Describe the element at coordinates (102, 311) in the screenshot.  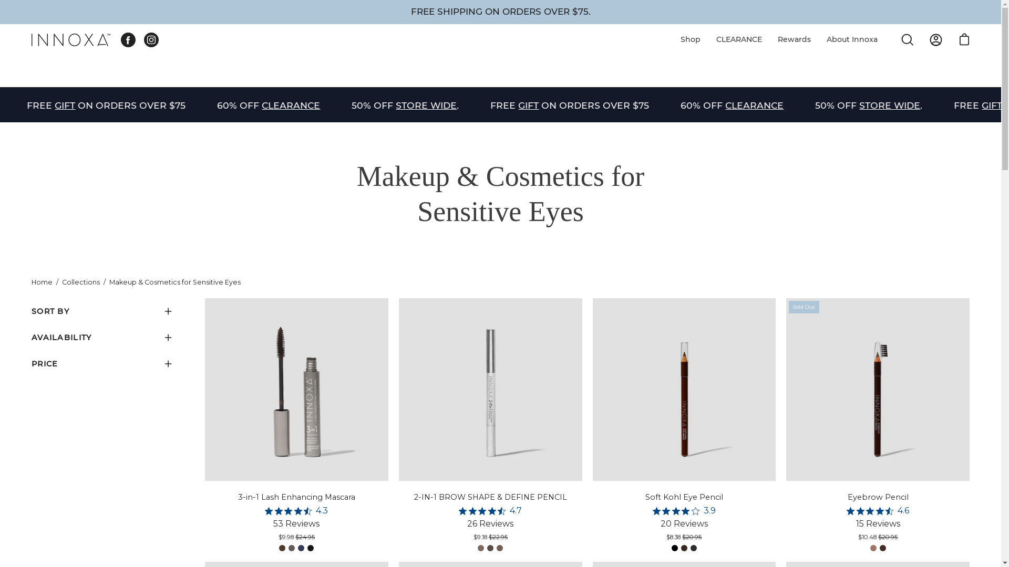
I see `SORT BY` at that location.